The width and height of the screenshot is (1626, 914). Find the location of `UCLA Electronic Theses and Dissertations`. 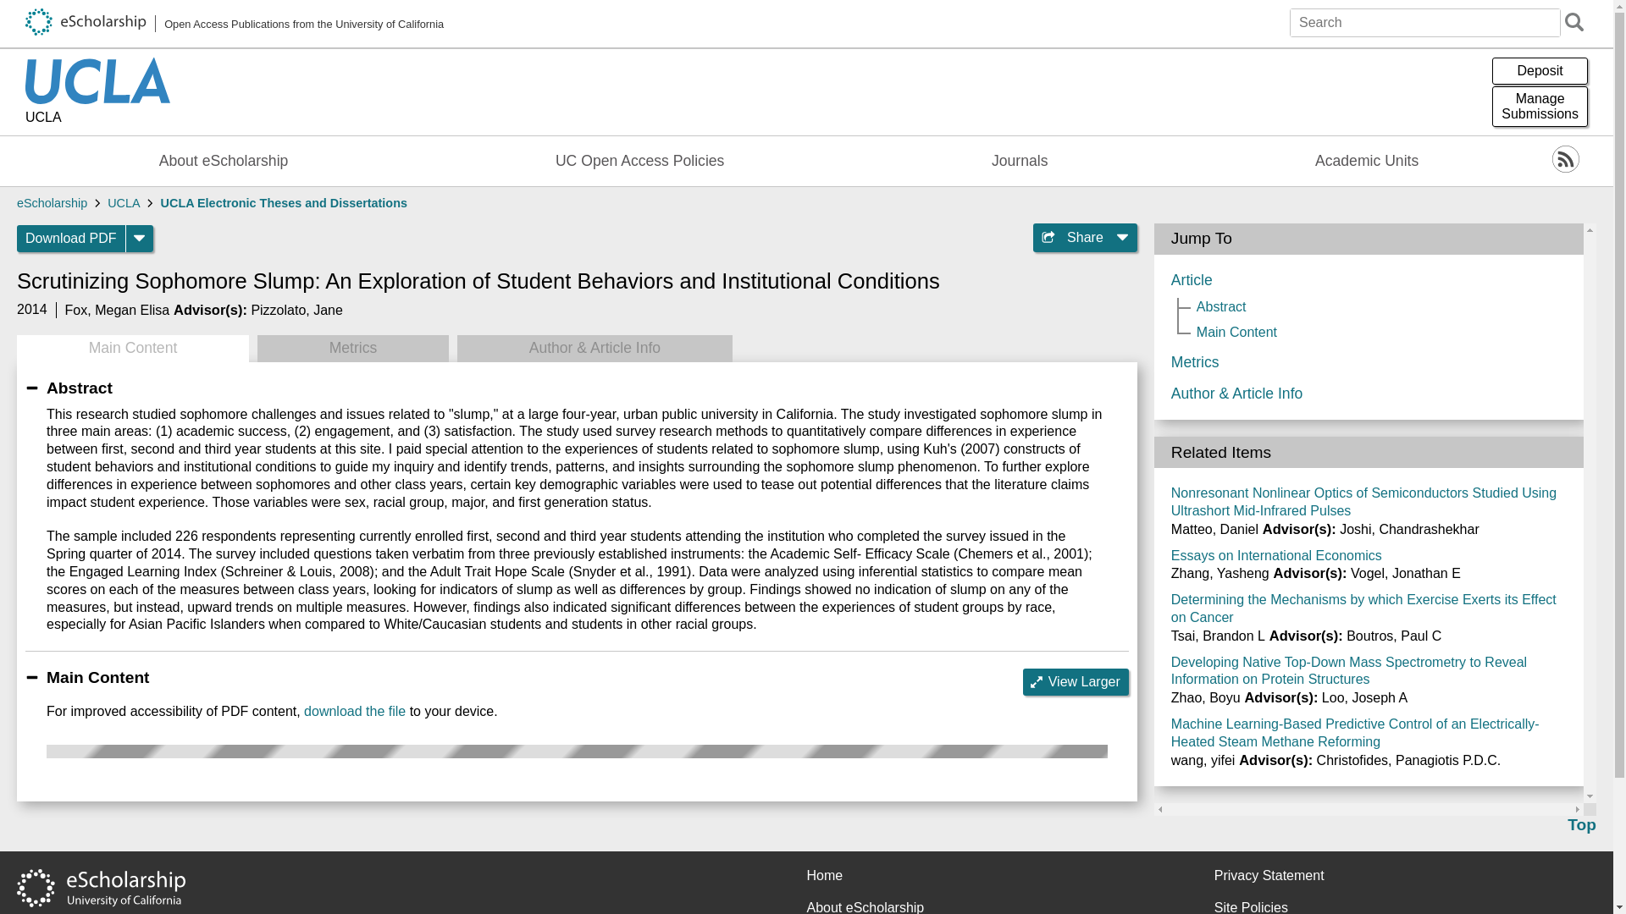

UCLA Electronic Theses and Dissertations is located at coordinates (285, 203).